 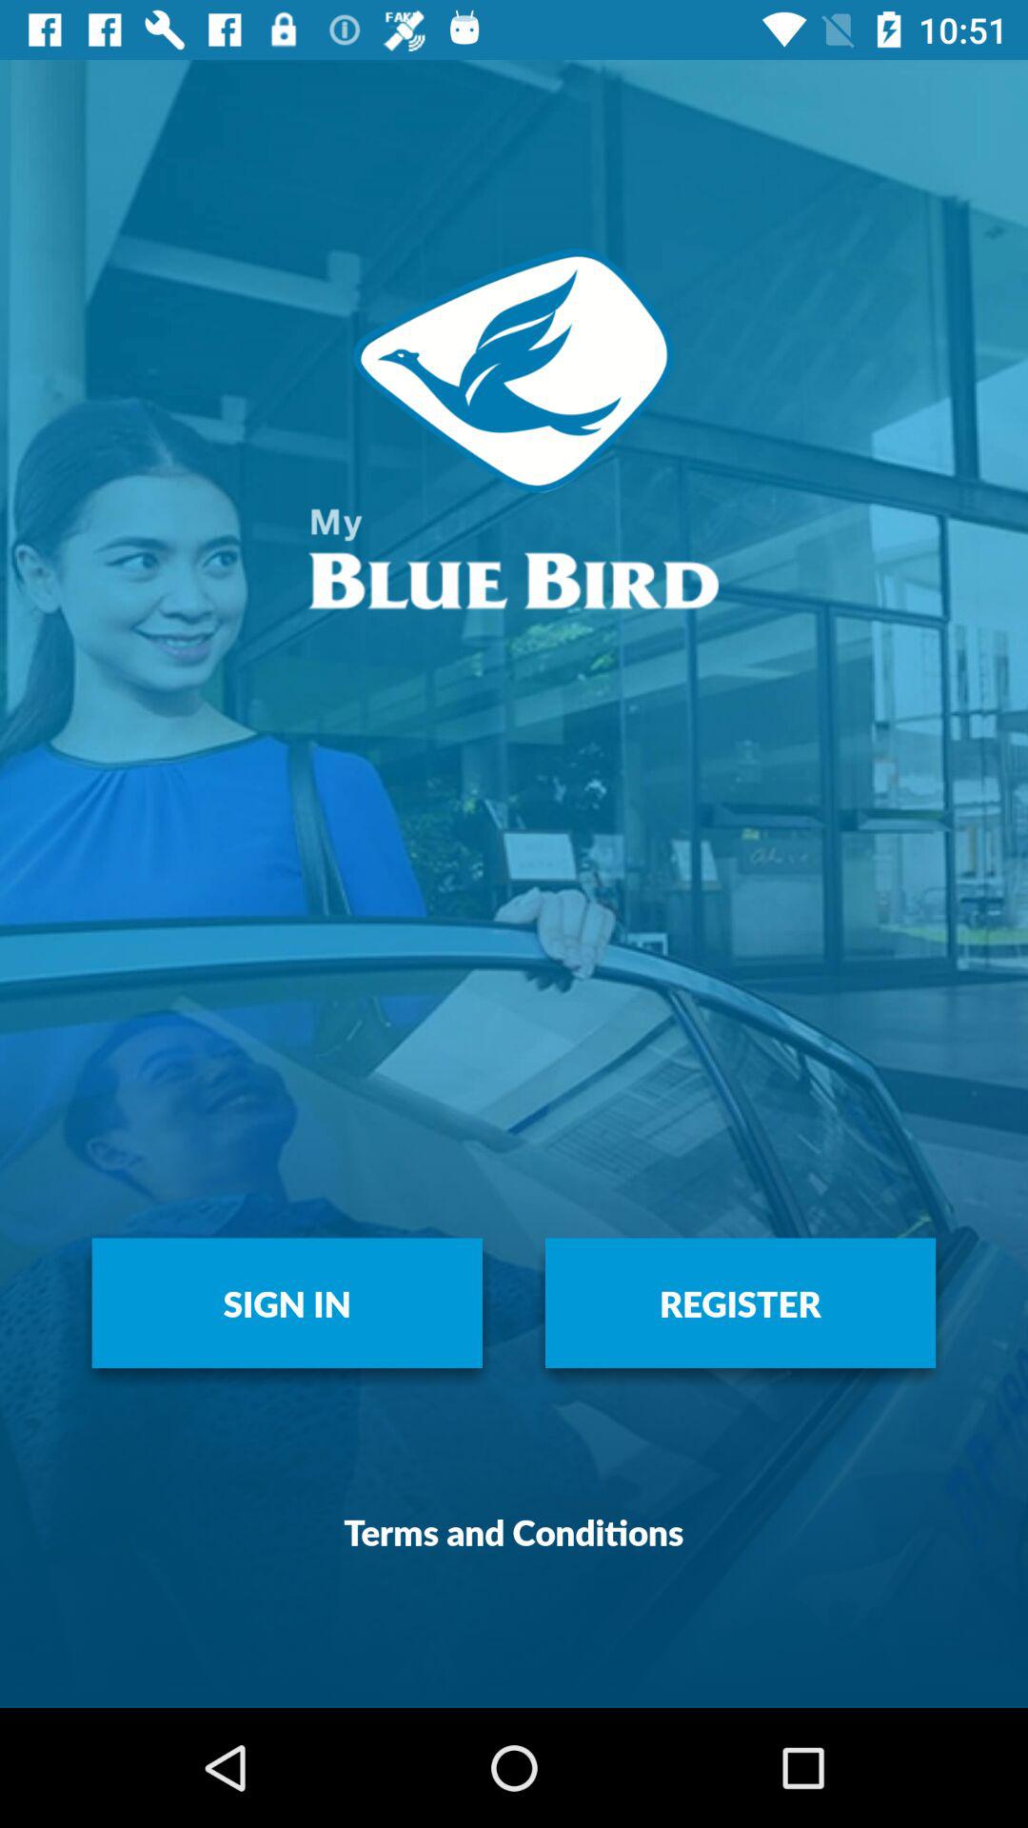 What do you see at coordinates (741, 1302) in the screenshot?
I see `press the icon at the bottom right corner` at bounding box center [741, 1302].